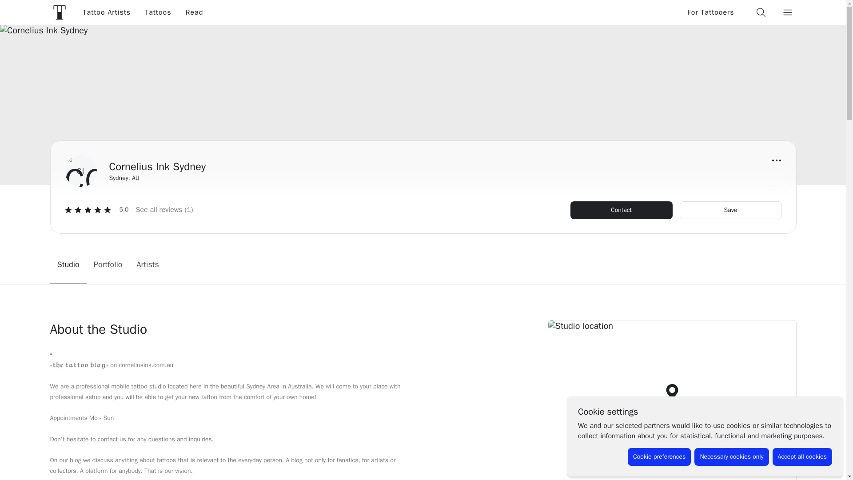  Describe the element at coordinates (158, 12) in the screenshot. I see `Tattoos` at that location.